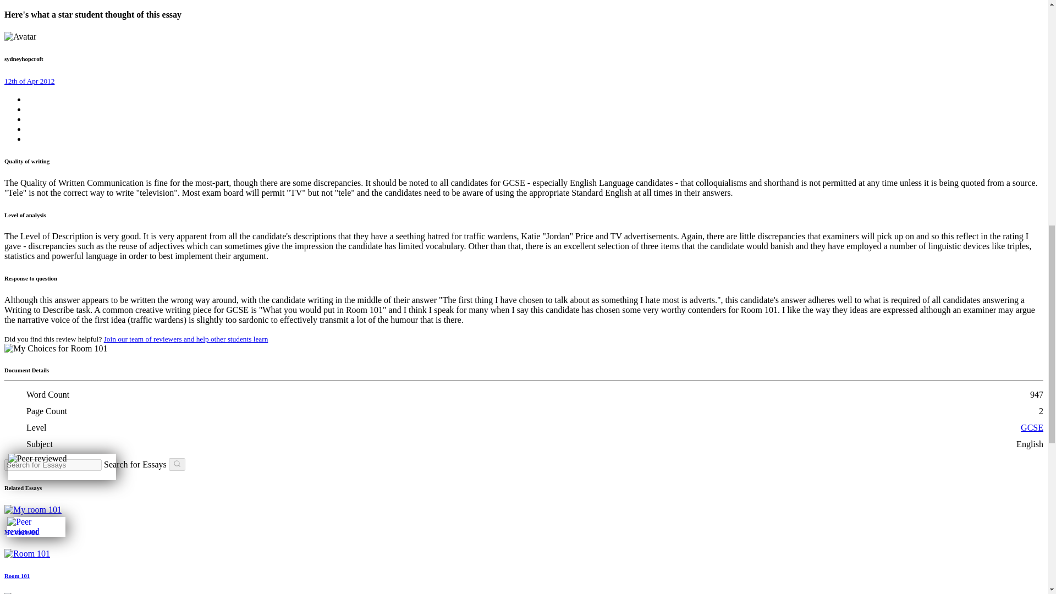 The image size is (1056, 594). I want to click on Join our team of reviewers and help other students learn, so click(186, 339).